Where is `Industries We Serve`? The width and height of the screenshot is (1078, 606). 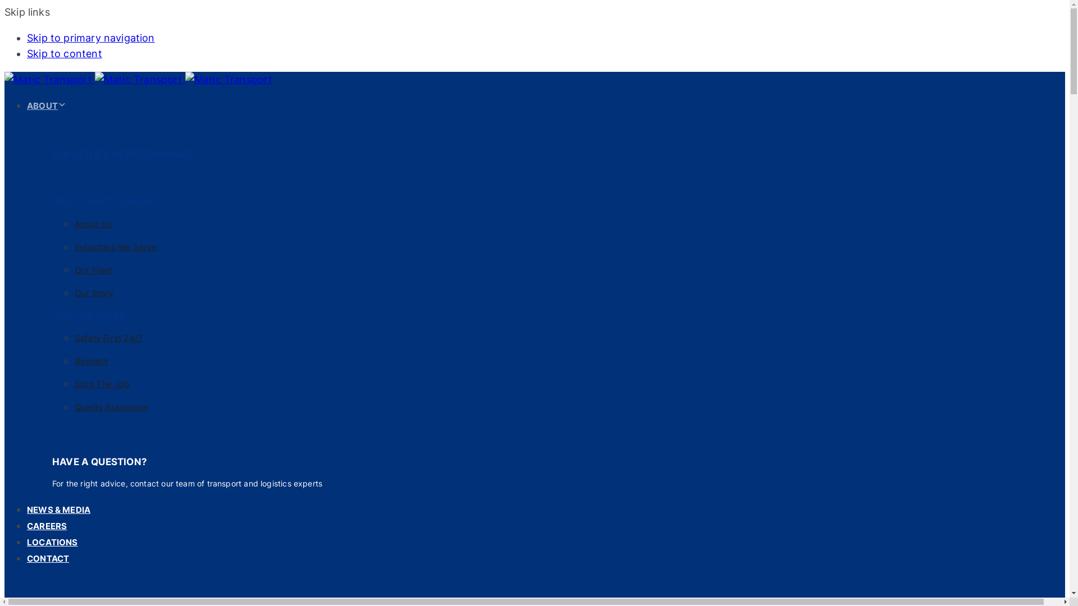 Industries We Serve is located at coordinates (116, 247).